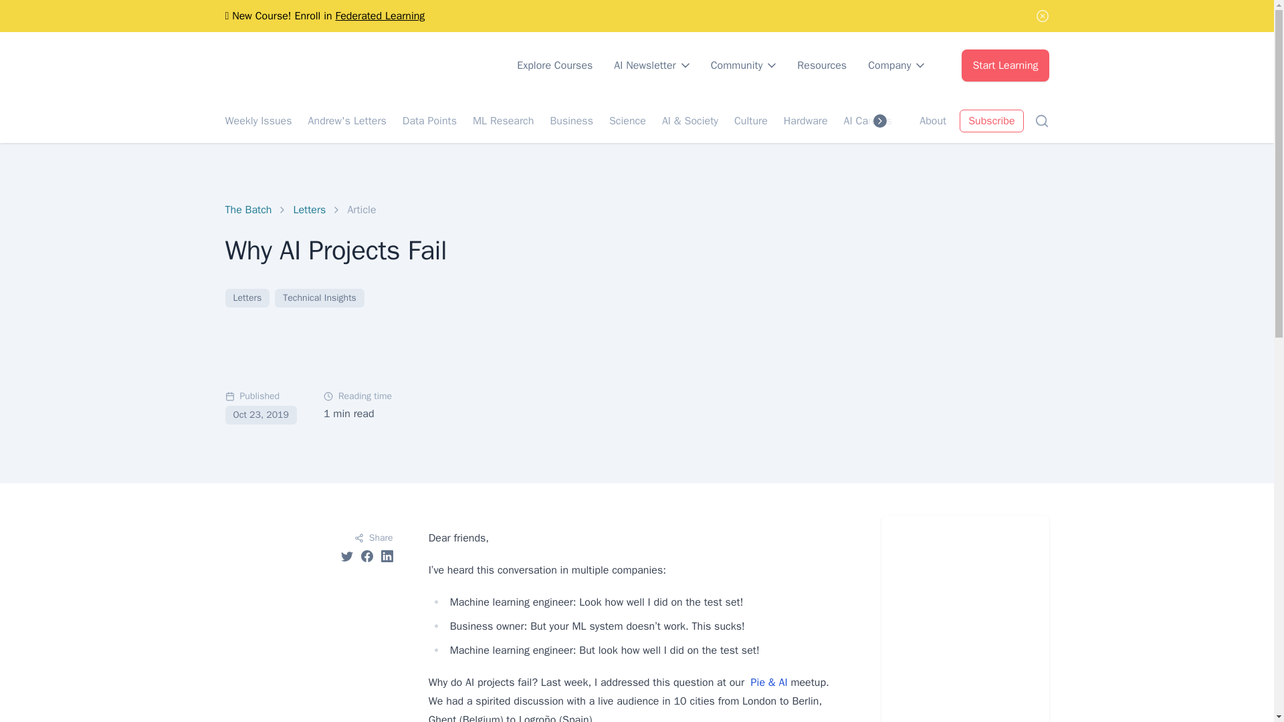 This screenshot has width=1284, height=722. I want to click on Search, so click(1041, 120).